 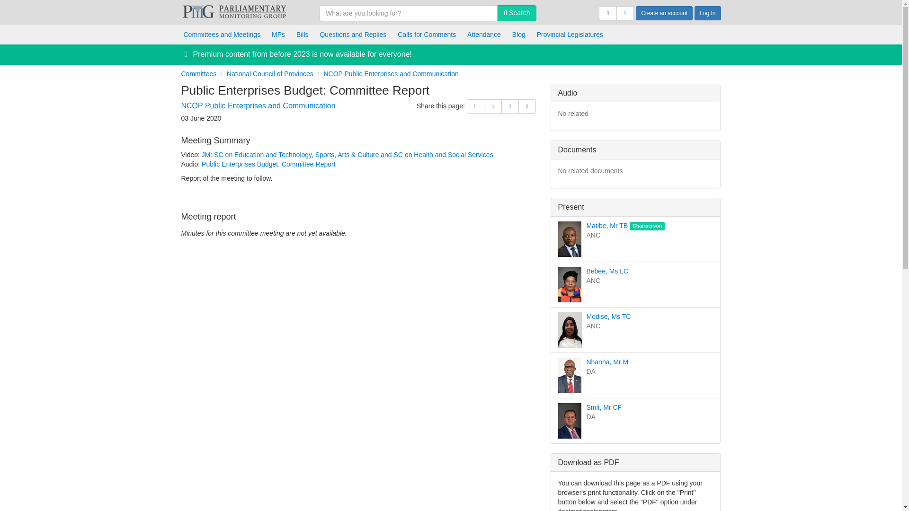 What do you see at coordinates (391, 74) in the screenshot?
I see `NCOP Public Enterprises and Communication` at bounding box center [391, 74].